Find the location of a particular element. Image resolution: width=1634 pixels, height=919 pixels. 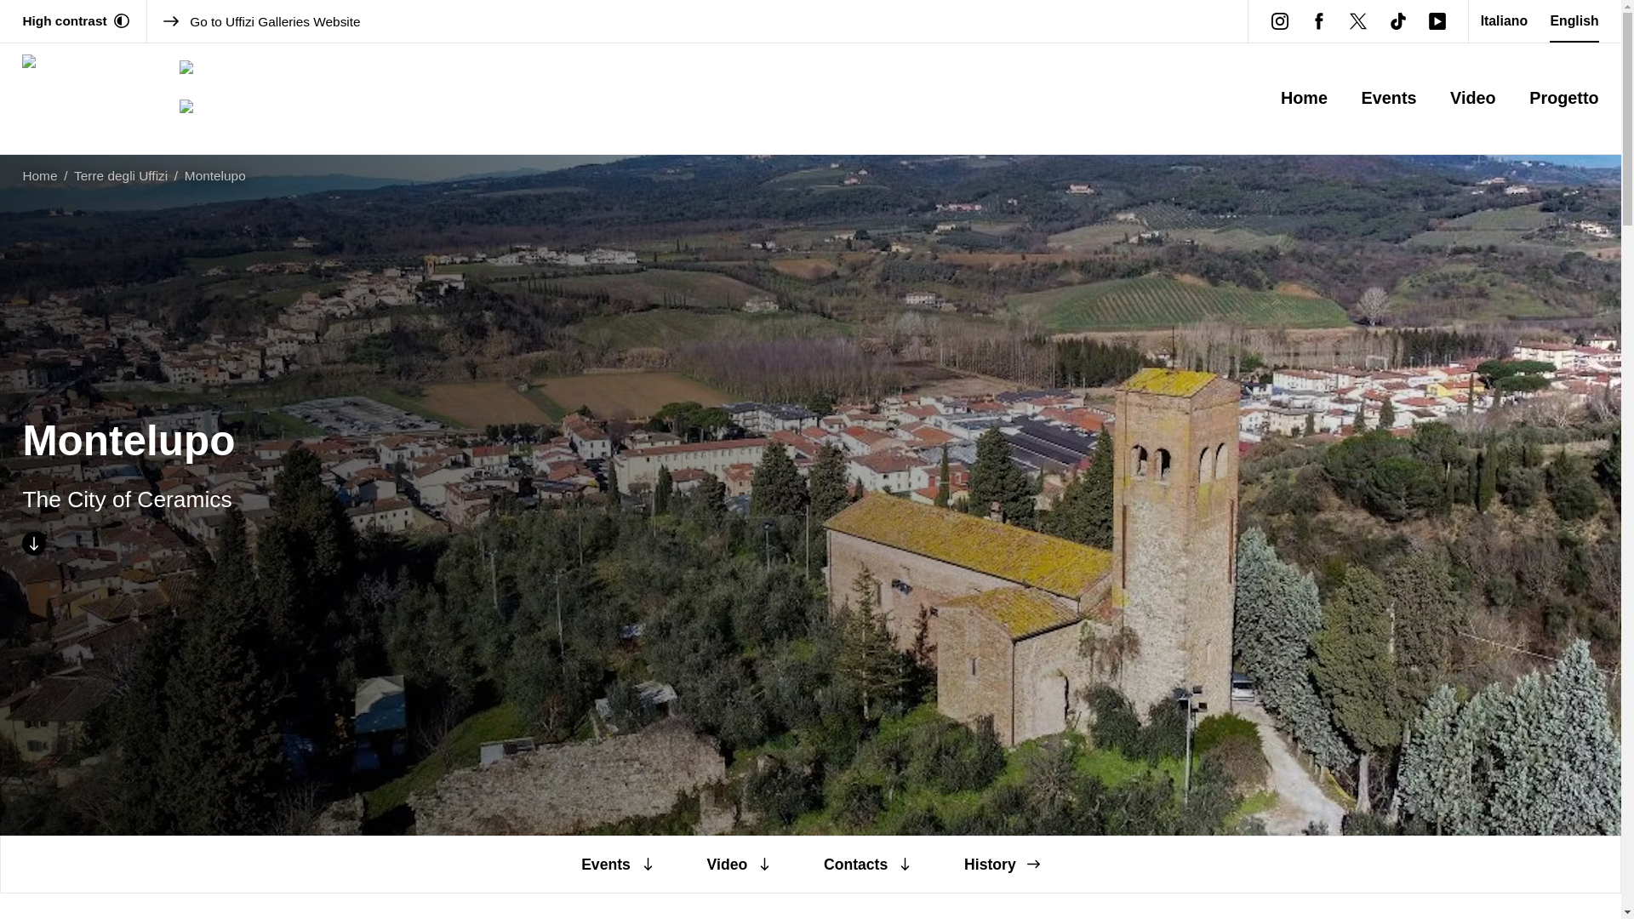

Home is located at coordinates (39, 175).